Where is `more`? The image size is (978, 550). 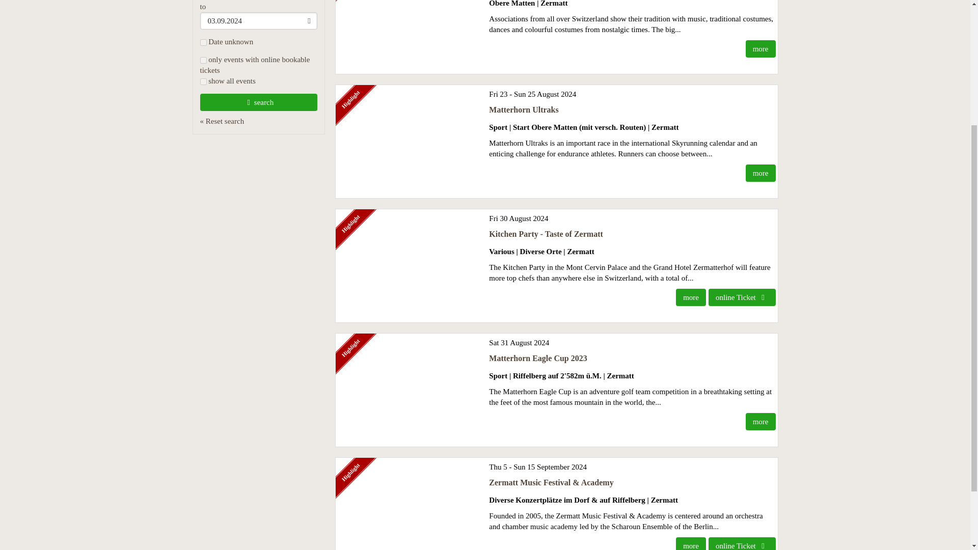 more is located at coordinates (691, 297).